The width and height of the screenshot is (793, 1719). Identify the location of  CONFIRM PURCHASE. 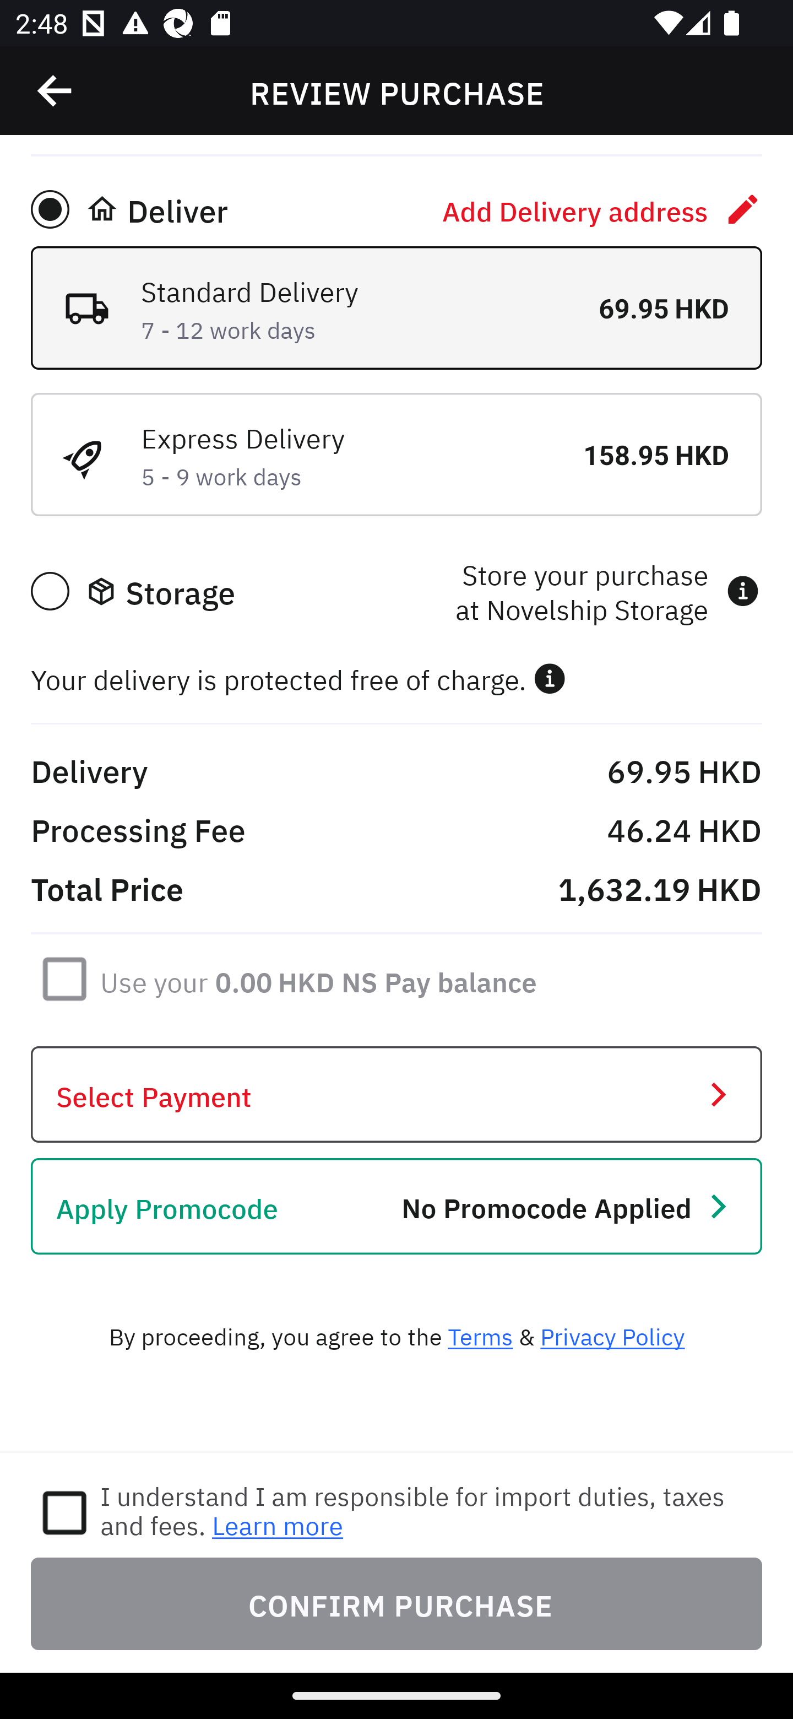
(397, 1603).